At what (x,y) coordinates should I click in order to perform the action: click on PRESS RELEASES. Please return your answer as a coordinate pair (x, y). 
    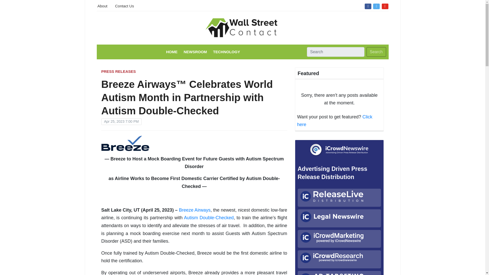
    Looking at the image, I should click on (118, 71).